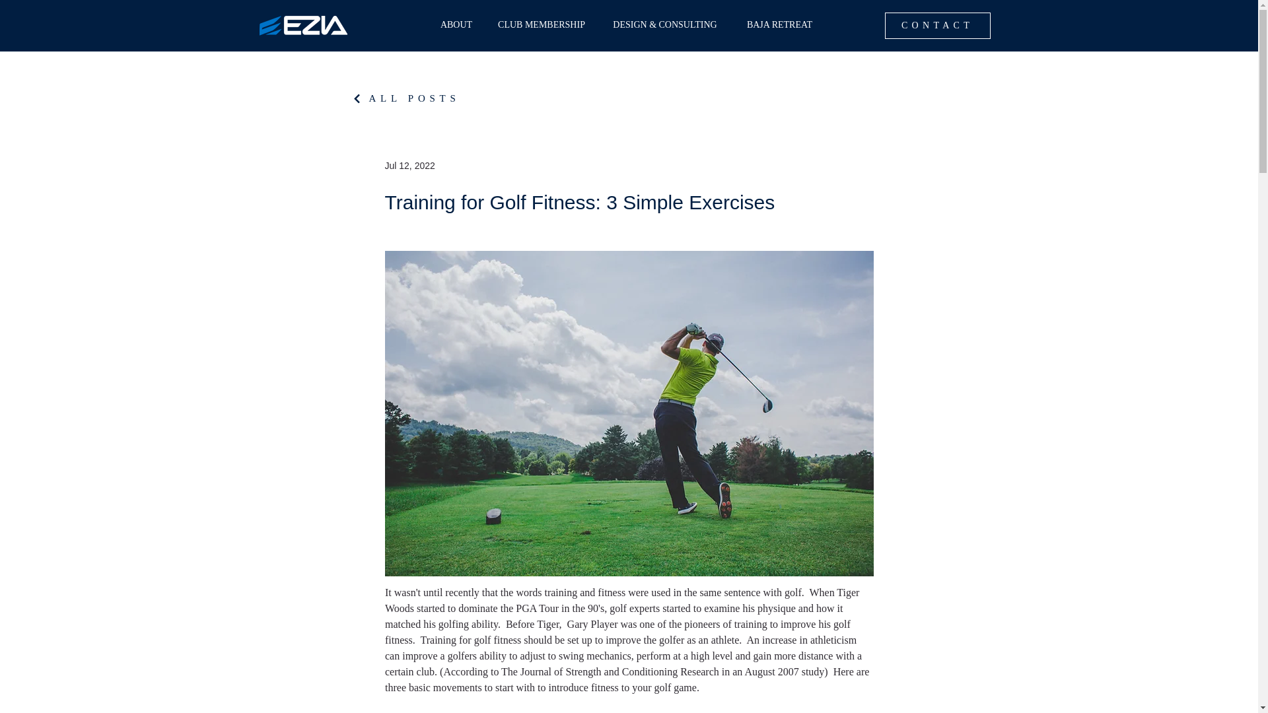 This screenshot has height=713, width=1268. I want to click on CONTACT, so click(938, 26).